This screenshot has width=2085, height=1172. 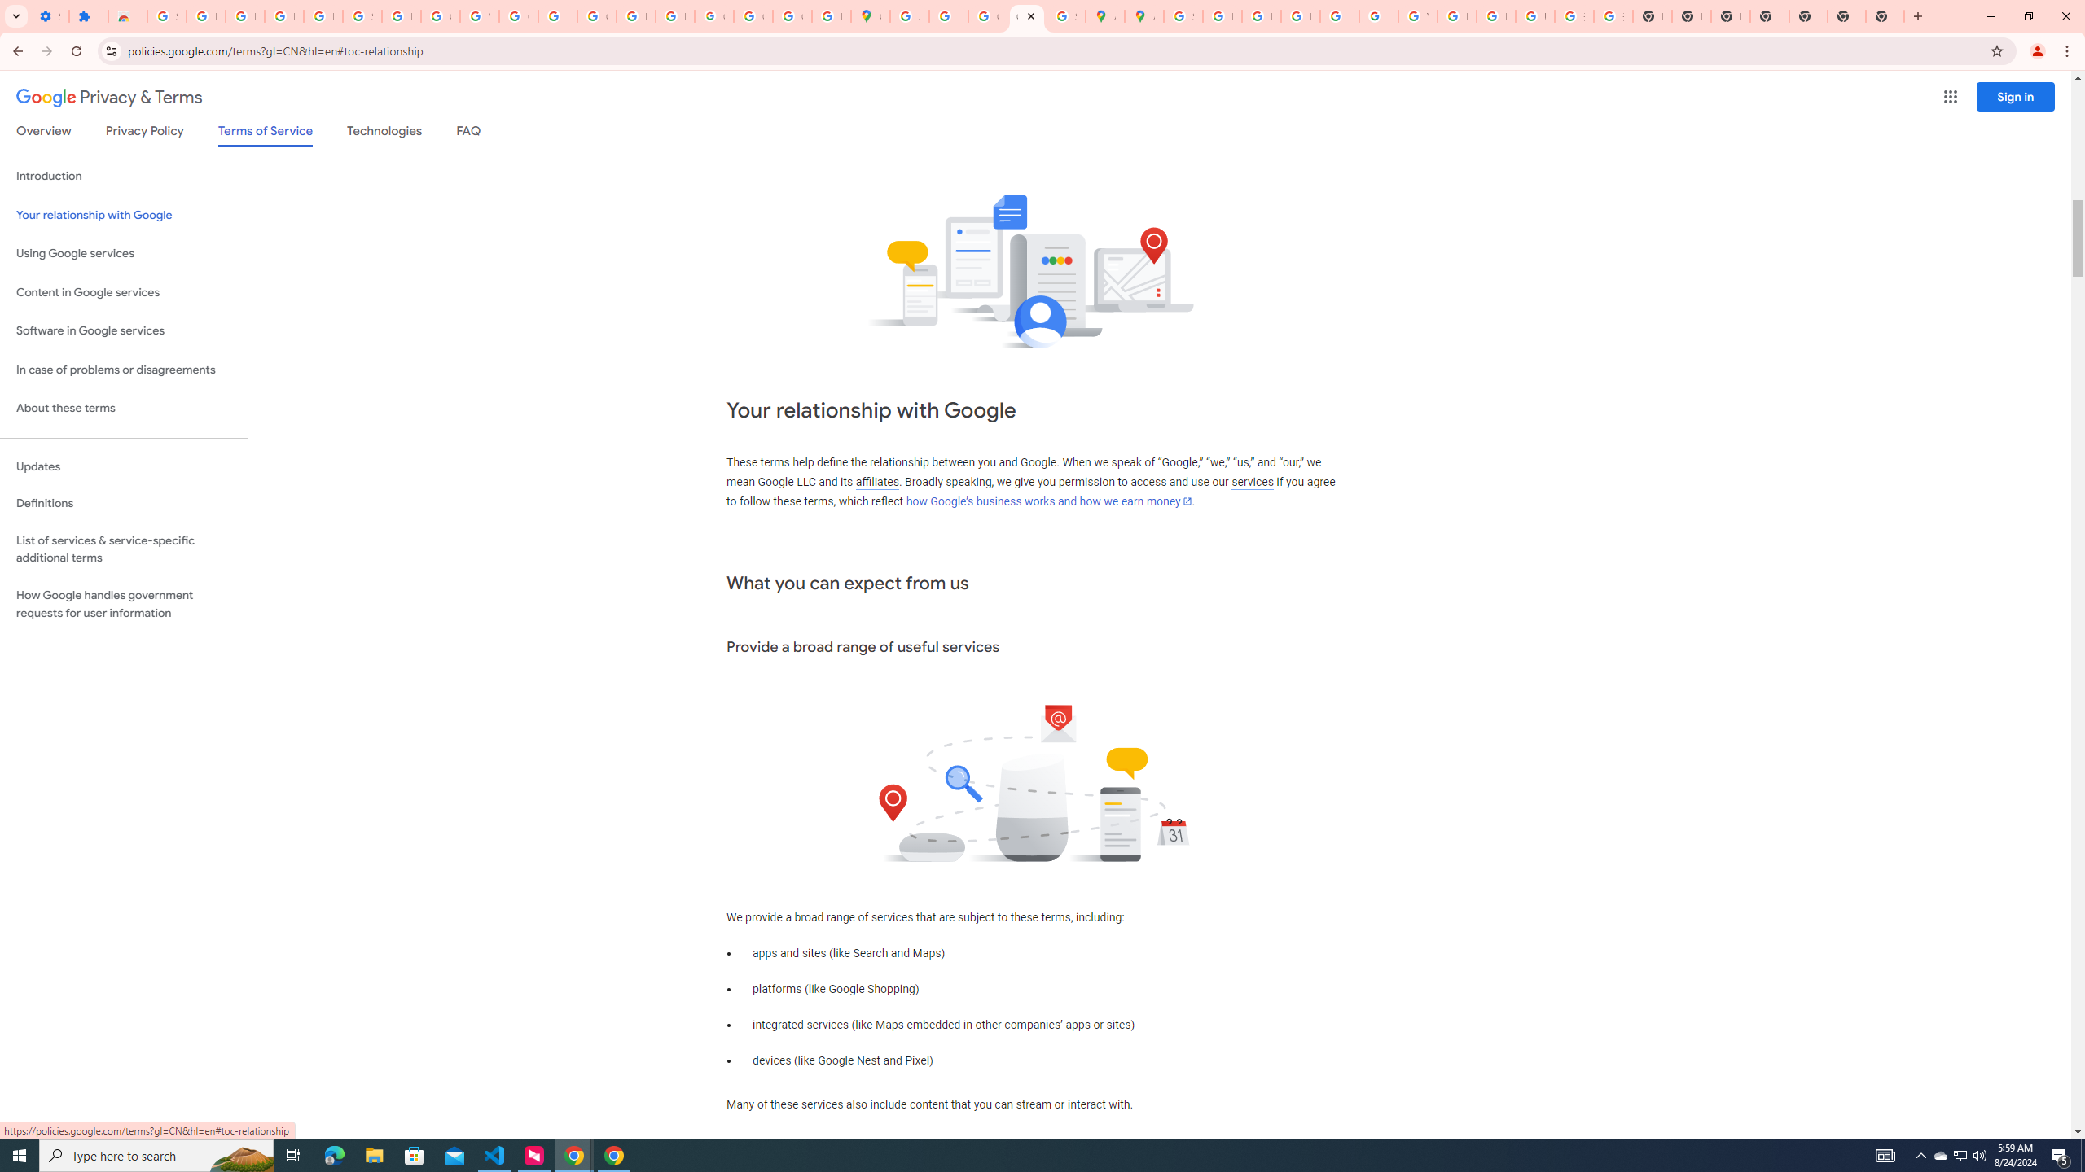 What do you see at coordinates (1770, 16) in the screenshot?
I see `New Tab` at bounding box center [1770, 16].